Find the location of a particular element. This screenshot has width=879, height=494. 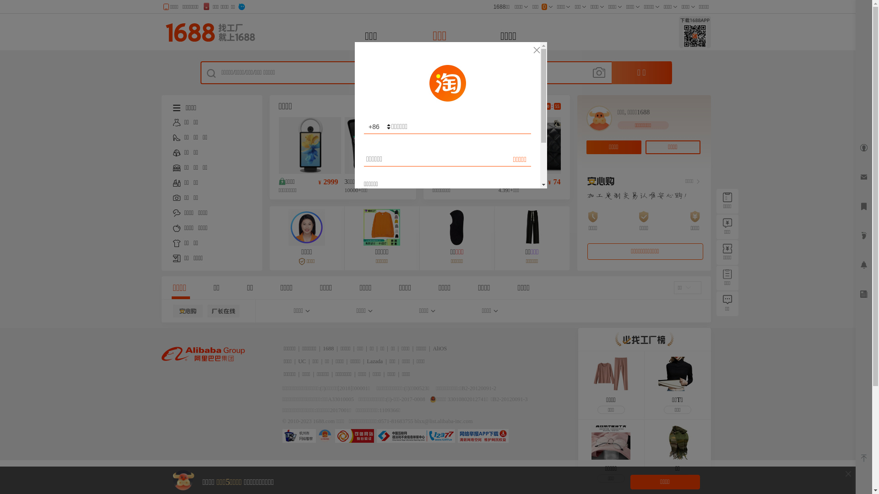

1688 is located at coordinates (328, 349).